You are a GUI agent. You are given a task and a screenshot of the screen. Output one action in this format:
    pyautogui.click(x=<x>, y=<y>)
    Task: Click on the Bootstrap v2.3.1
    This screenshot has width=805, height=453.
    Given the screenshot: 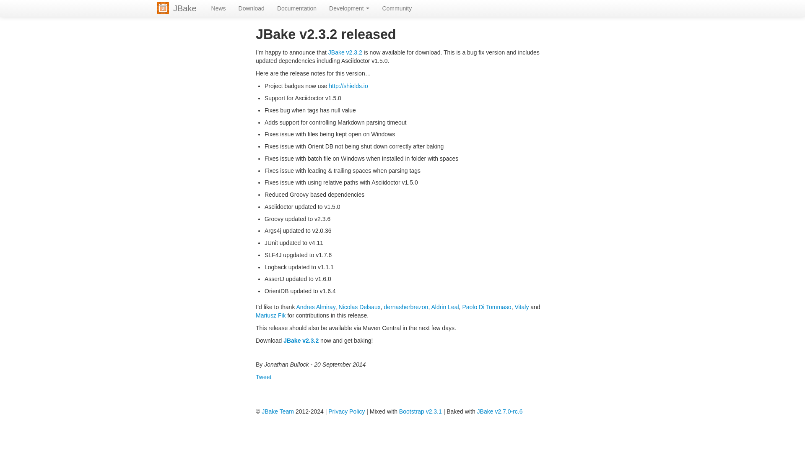 What is the action you would take?
    pyautogui.click(x=421, y=411)
    